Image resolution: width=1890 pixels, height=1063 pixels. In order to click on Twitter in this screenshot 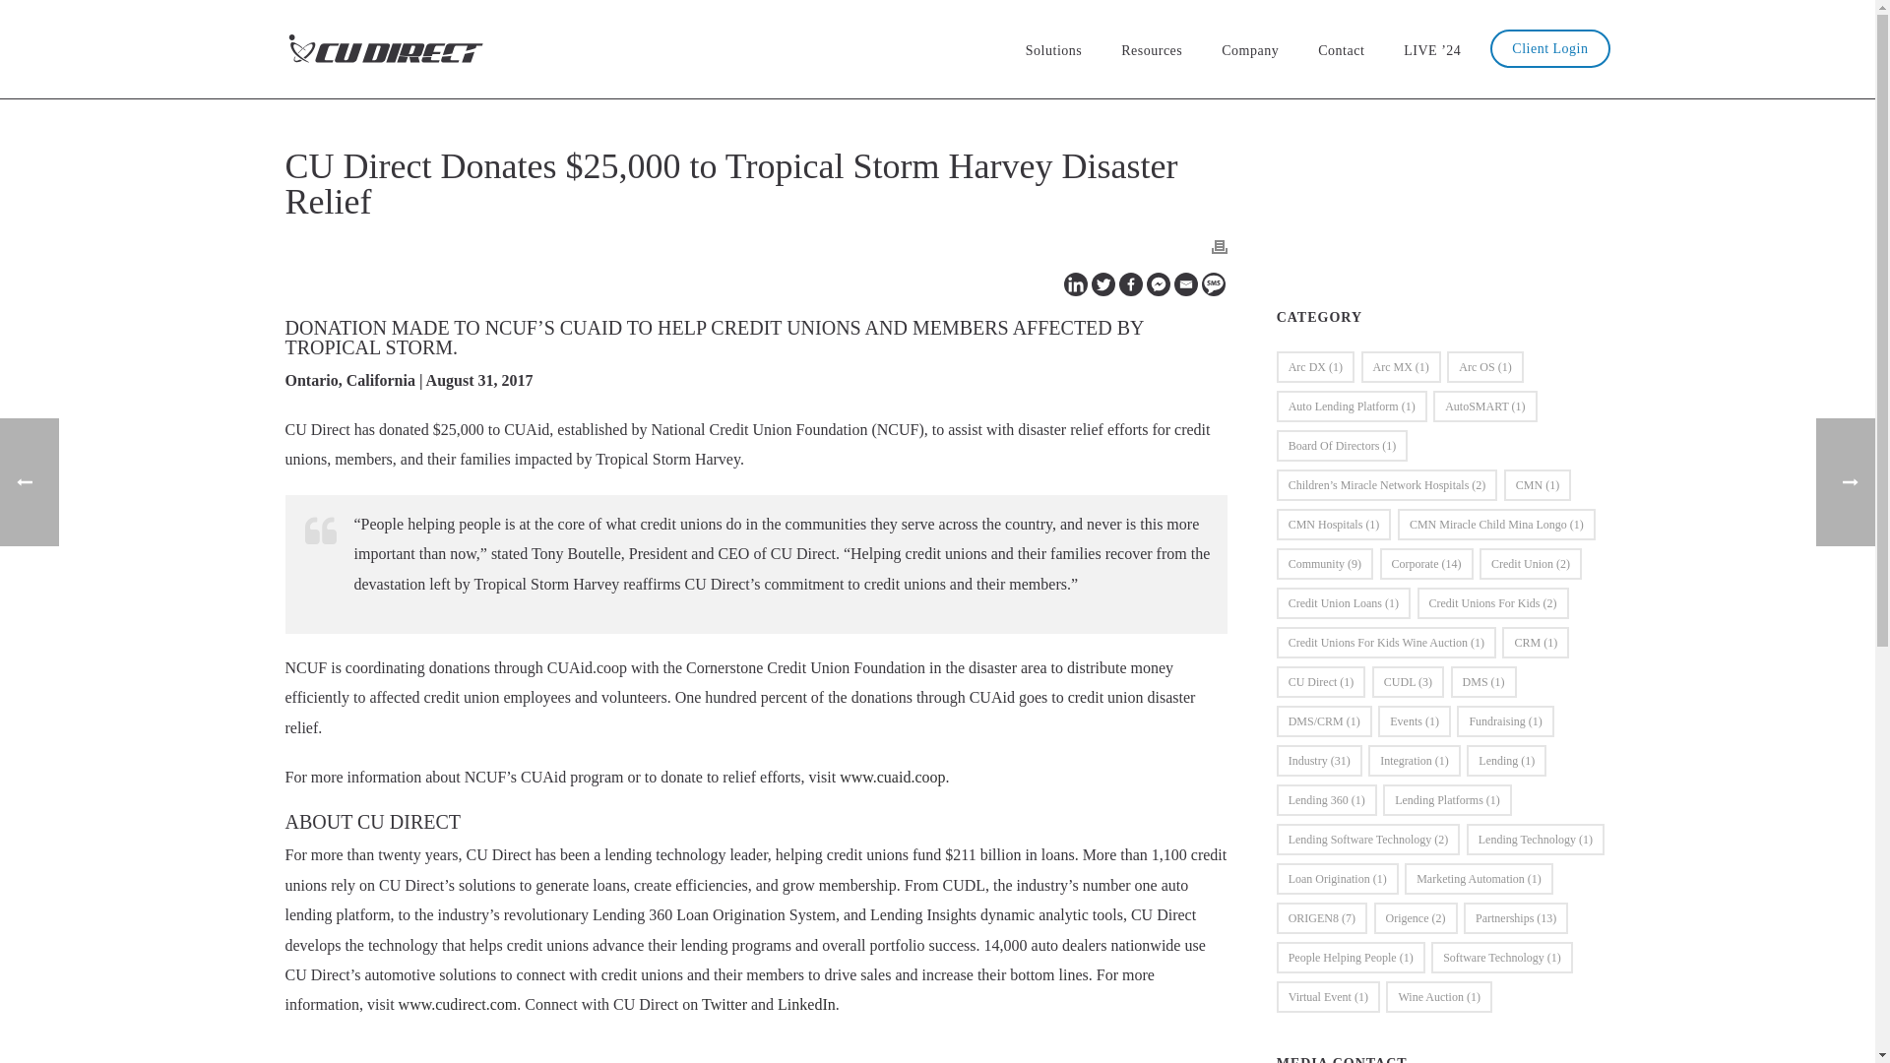, I will do `click(1102, 283)`.